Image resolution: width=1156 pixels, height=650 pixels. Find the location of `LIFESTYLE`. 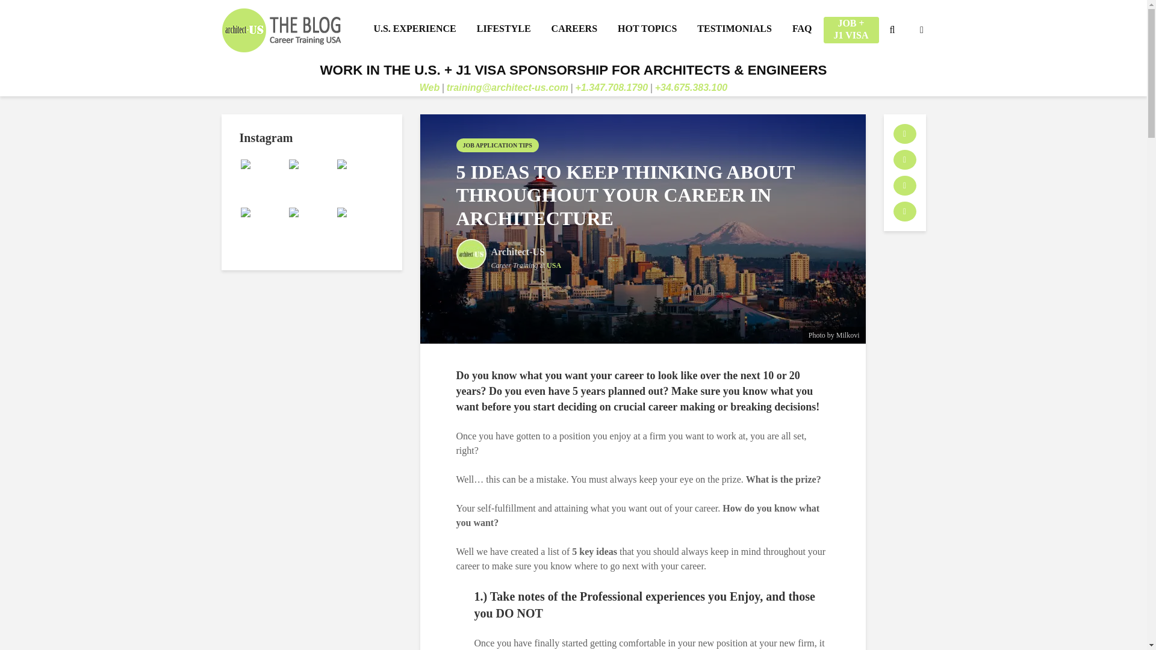

LIFESTYLE is located at coordinates (503, 29).